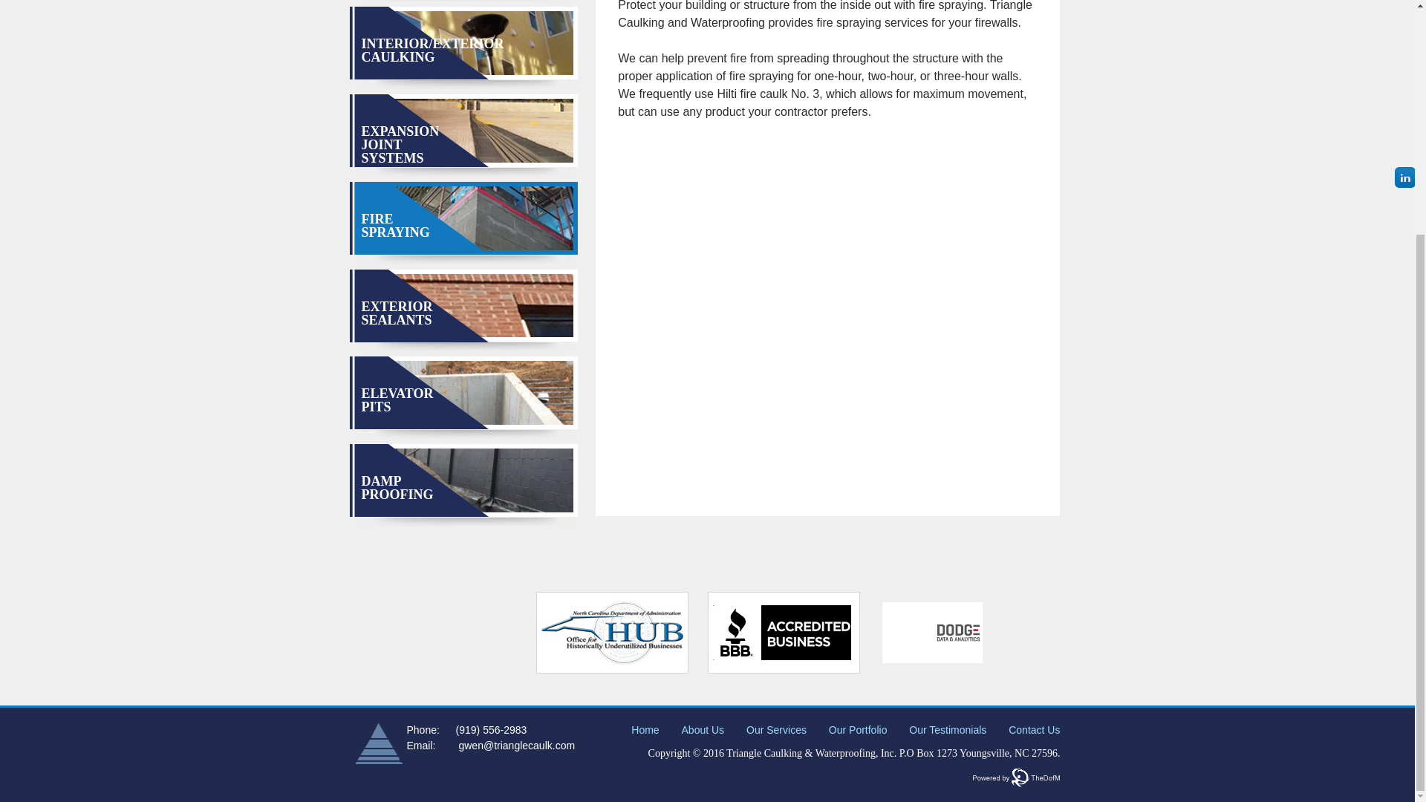 This screenshot has width=1426, height=802. Describe the element at coordinates (396, 313) in the screenshot. I see `EXTERIOR SEALANTS` at that location.